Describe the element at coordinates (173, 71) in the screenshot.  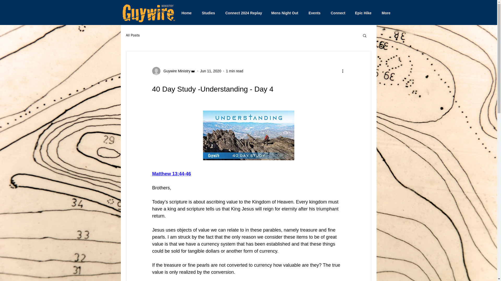
I see `Guywire Ministry` at that location.